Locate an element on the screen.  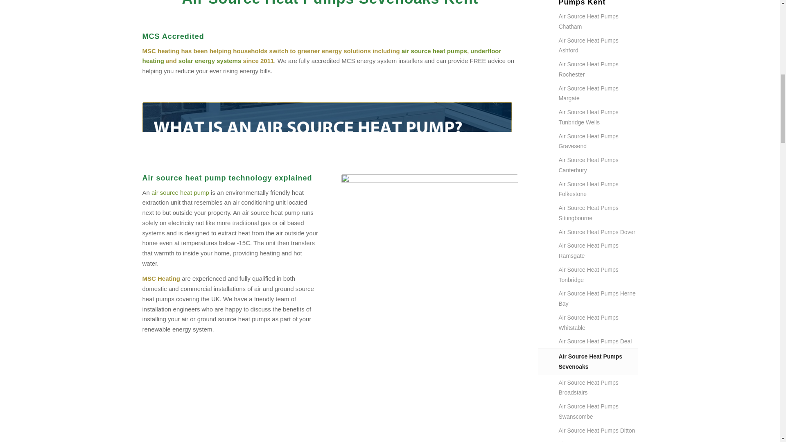
Air Source Heat Pumps Tonbridge is located at coordinates (598, 275).